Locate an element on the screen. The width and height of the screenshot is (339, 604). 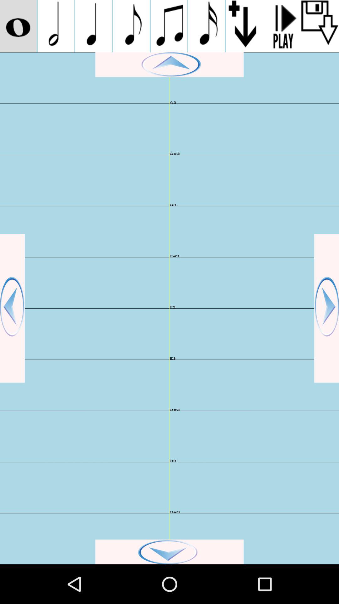
music is located at coordinates (94, 26).